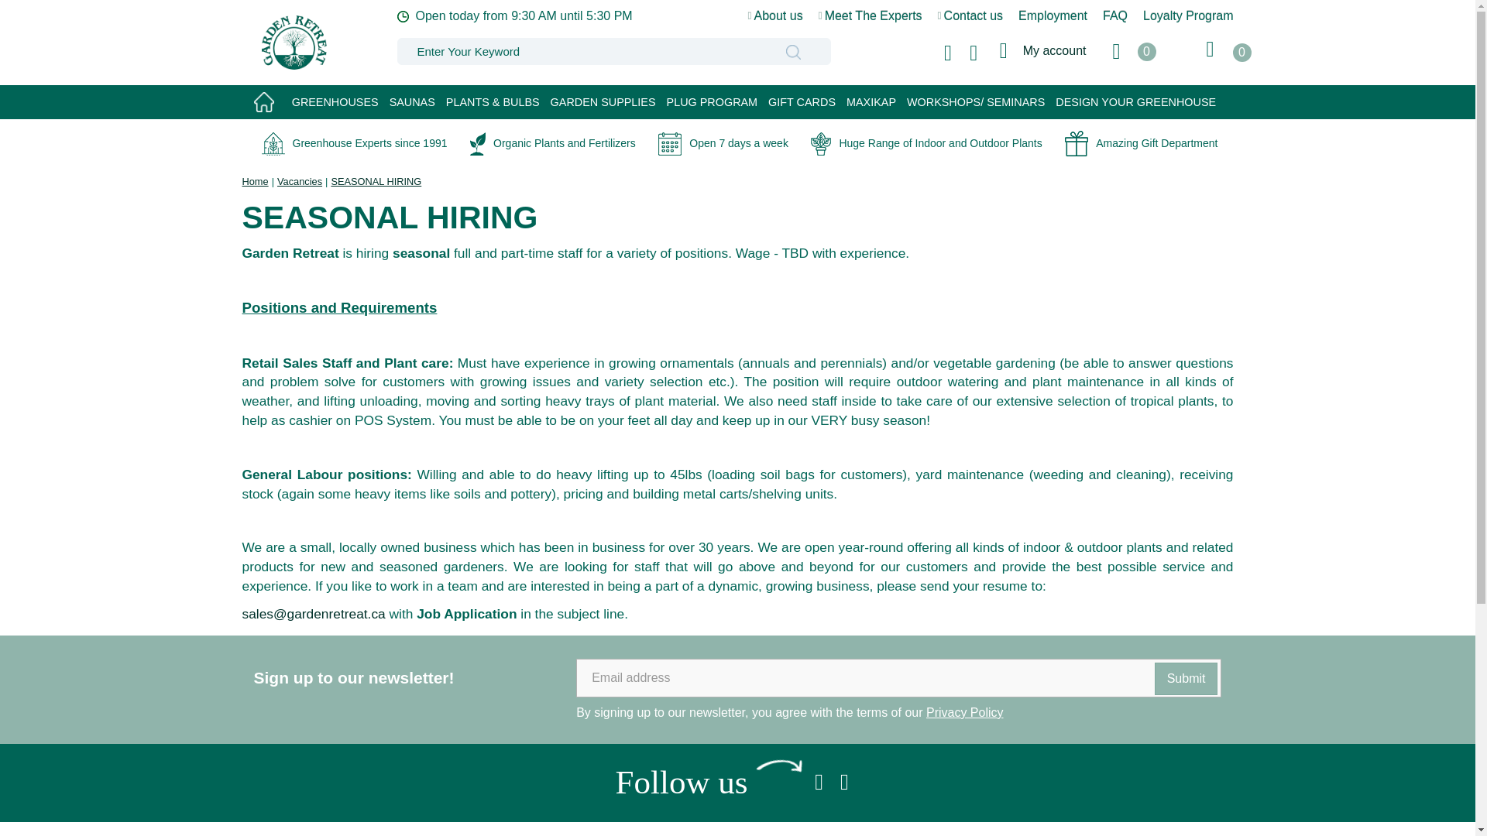  Describe the element at coordinates (774, 15) in the screenshot. I see `About us` at that location.